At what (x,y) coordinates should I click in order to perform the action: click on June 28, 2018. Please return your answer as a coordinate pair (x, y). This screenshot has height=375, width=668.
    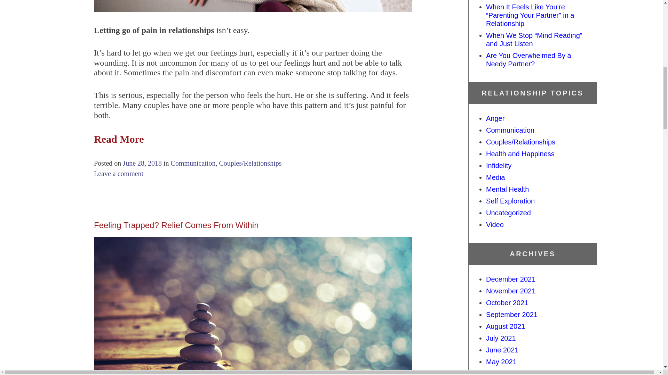
    Looking at the image, I should click on (142, 162).